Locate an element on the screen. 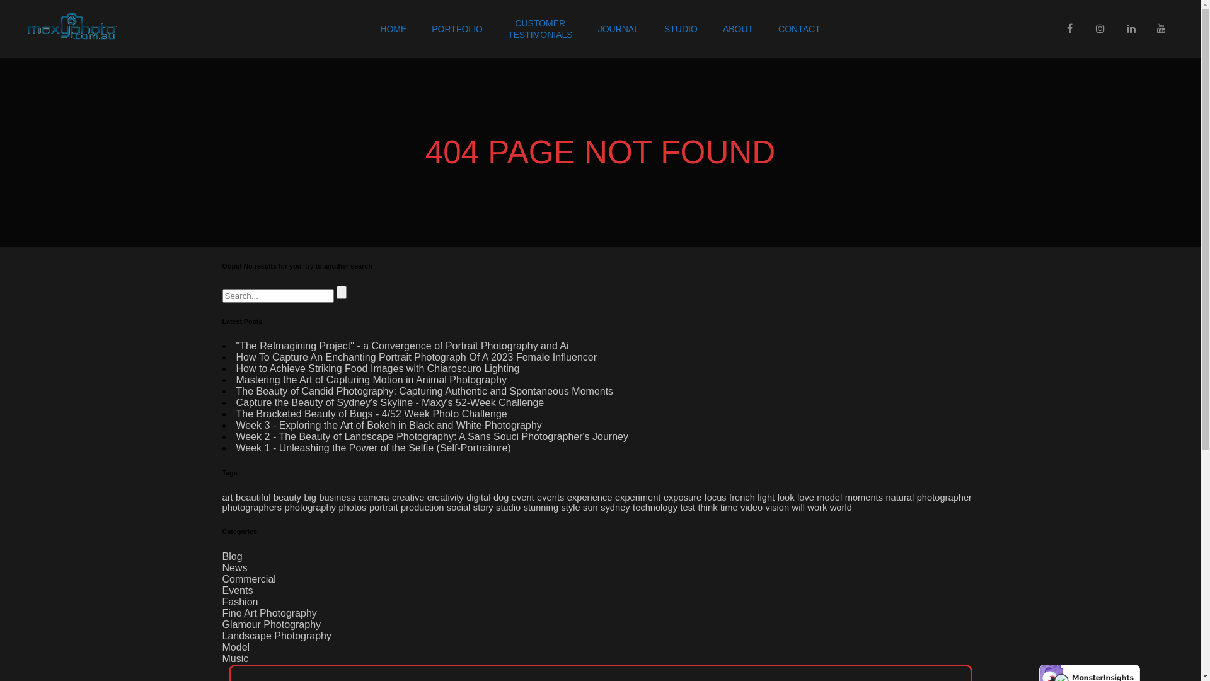  technology is located at coordinates (655, 508).